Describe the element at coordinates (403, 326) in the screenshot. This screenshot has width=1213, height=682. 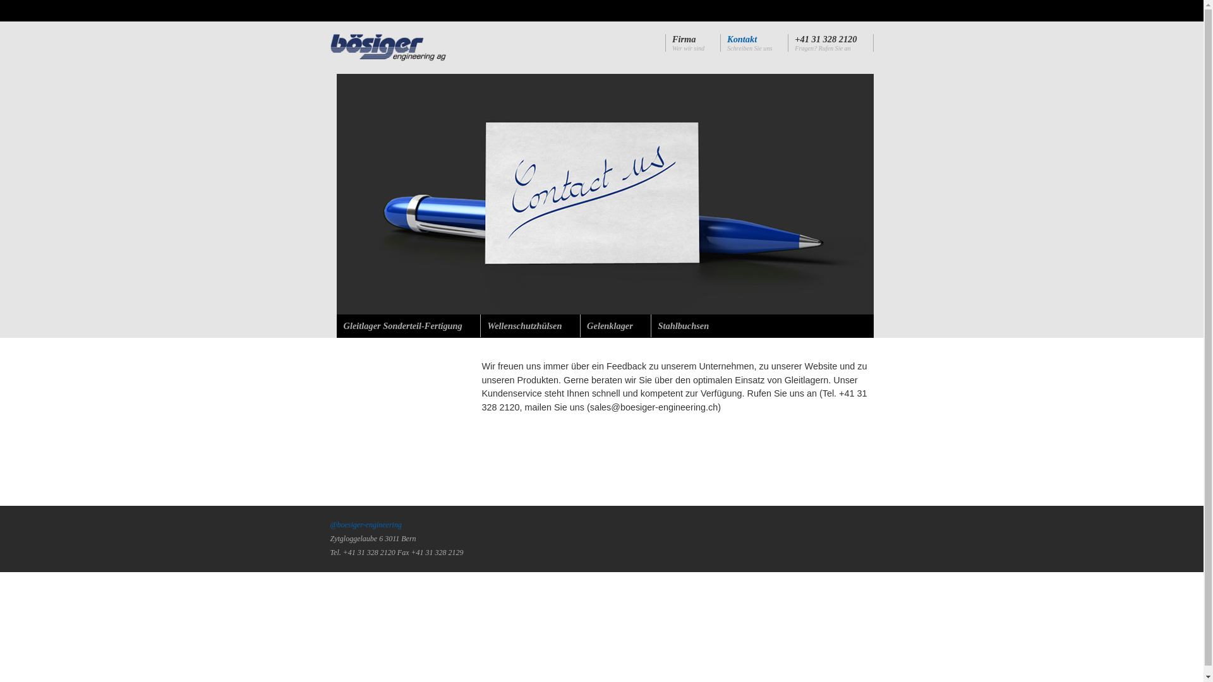
I see `Gleitlager Sonderteil-Fertigung` at that location.